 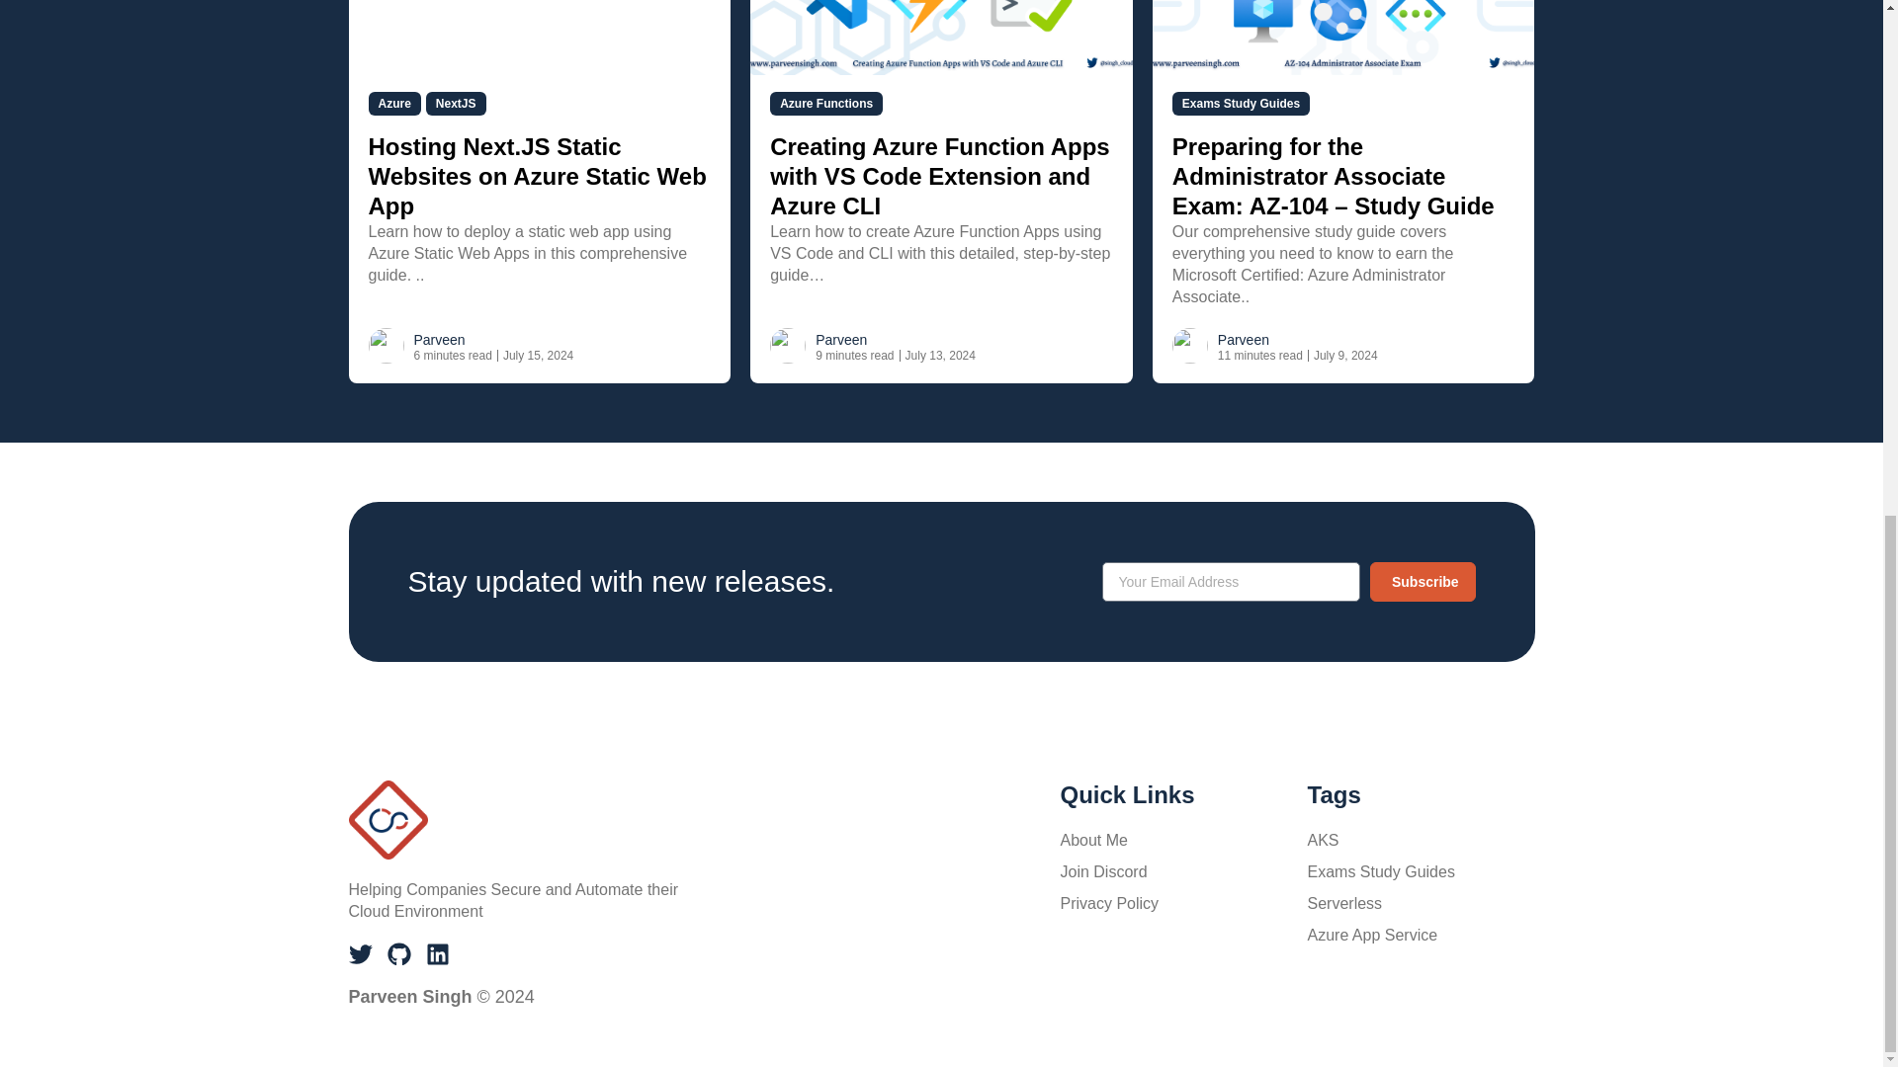 What do you see at coordinates (1241, 103) in the screenshot?
I see `Exams Study Guides` at bounding box center [1241, 103].